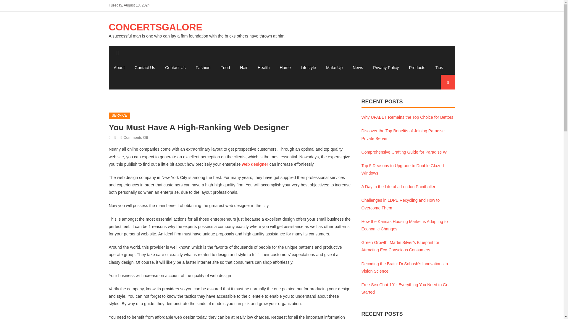 The image size is (568, 319). Describe the element at coordinates (225, 67) in the screenshot. I see `Food` at that location.